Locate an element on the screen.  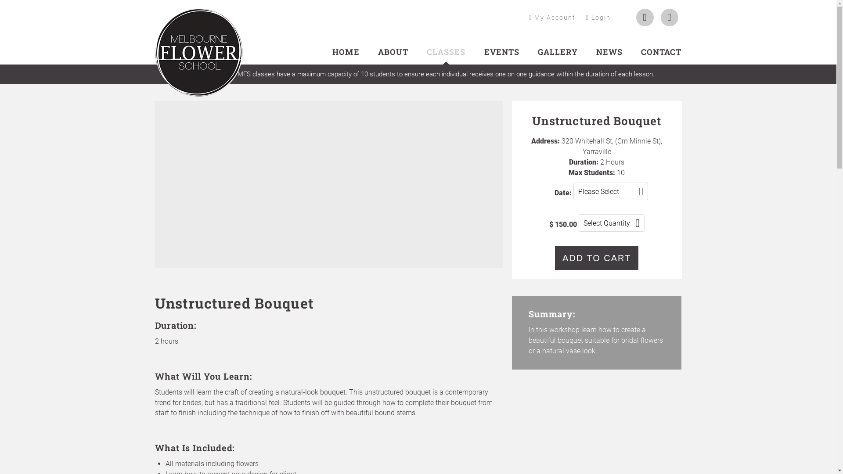
CLASSES is located at coordinates (446, 52).